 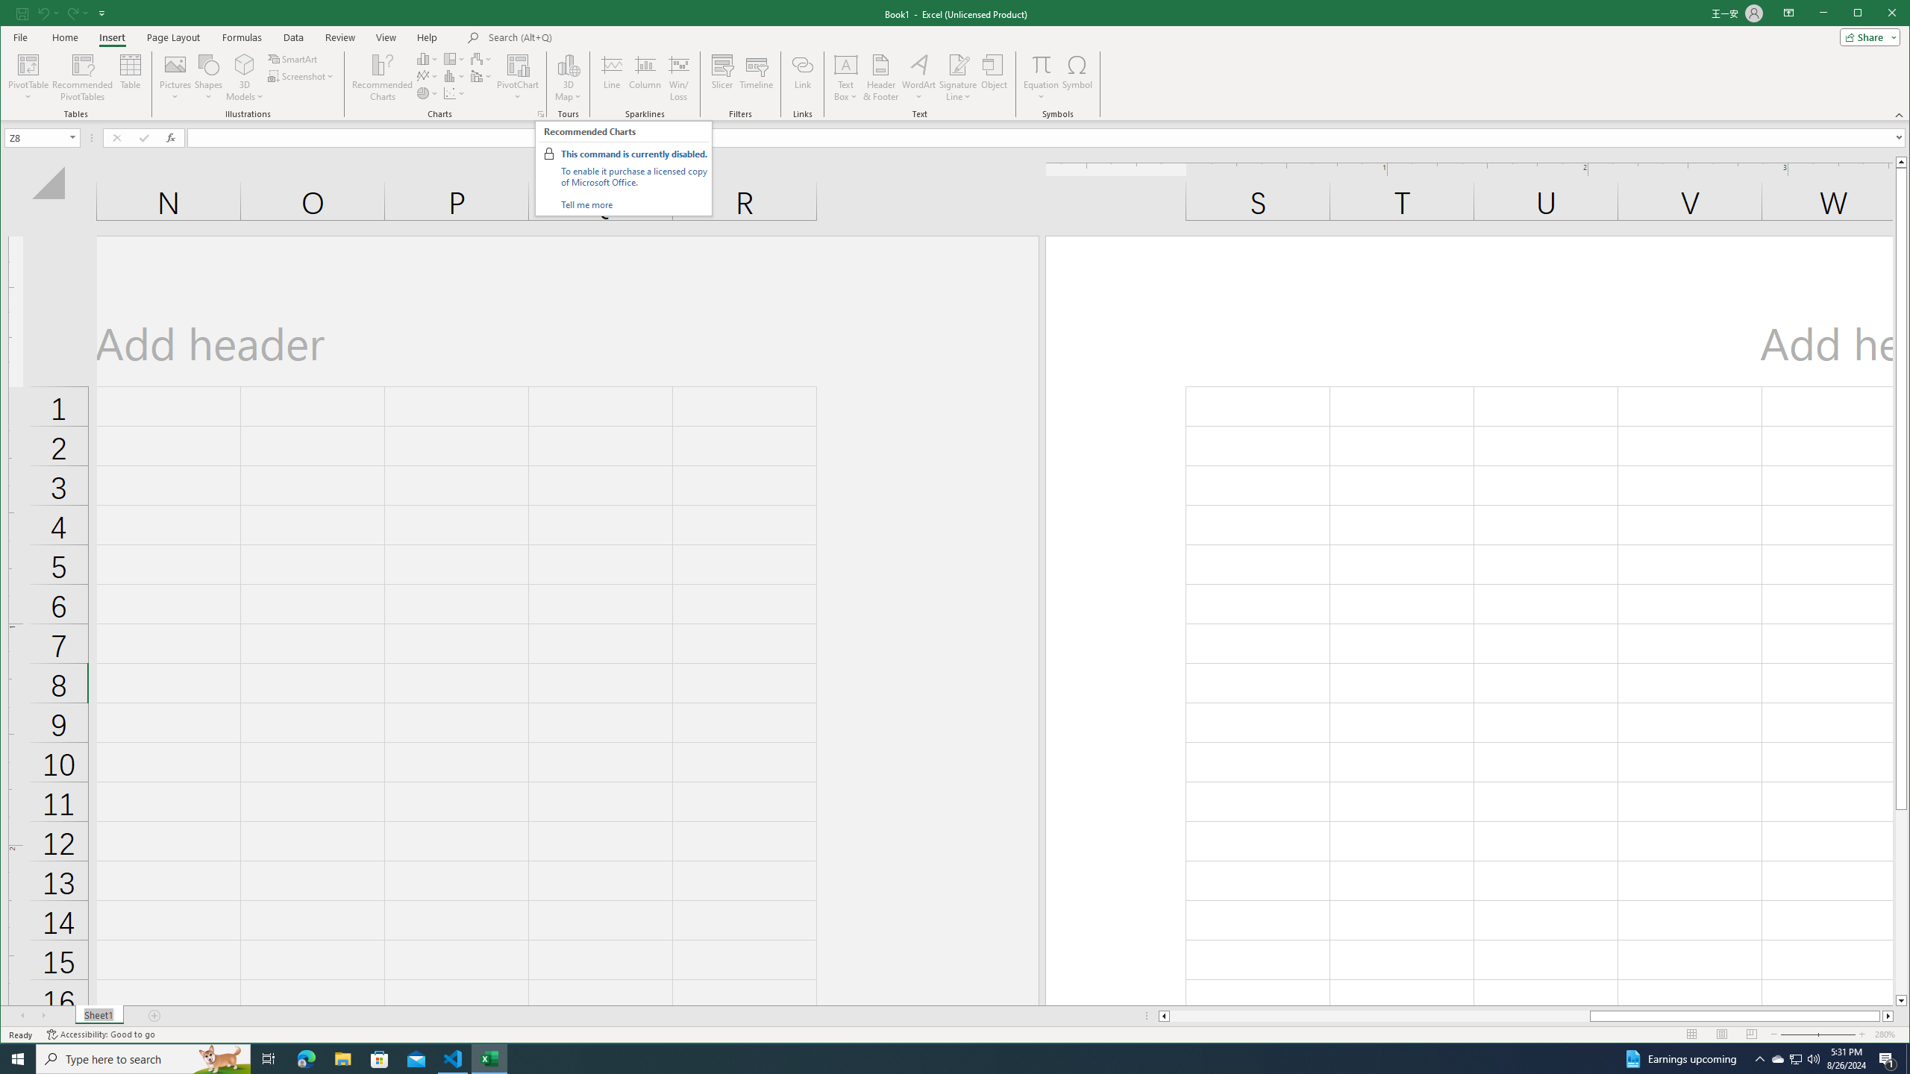 I want to click on Show desktop, so click(x=679, y=78).